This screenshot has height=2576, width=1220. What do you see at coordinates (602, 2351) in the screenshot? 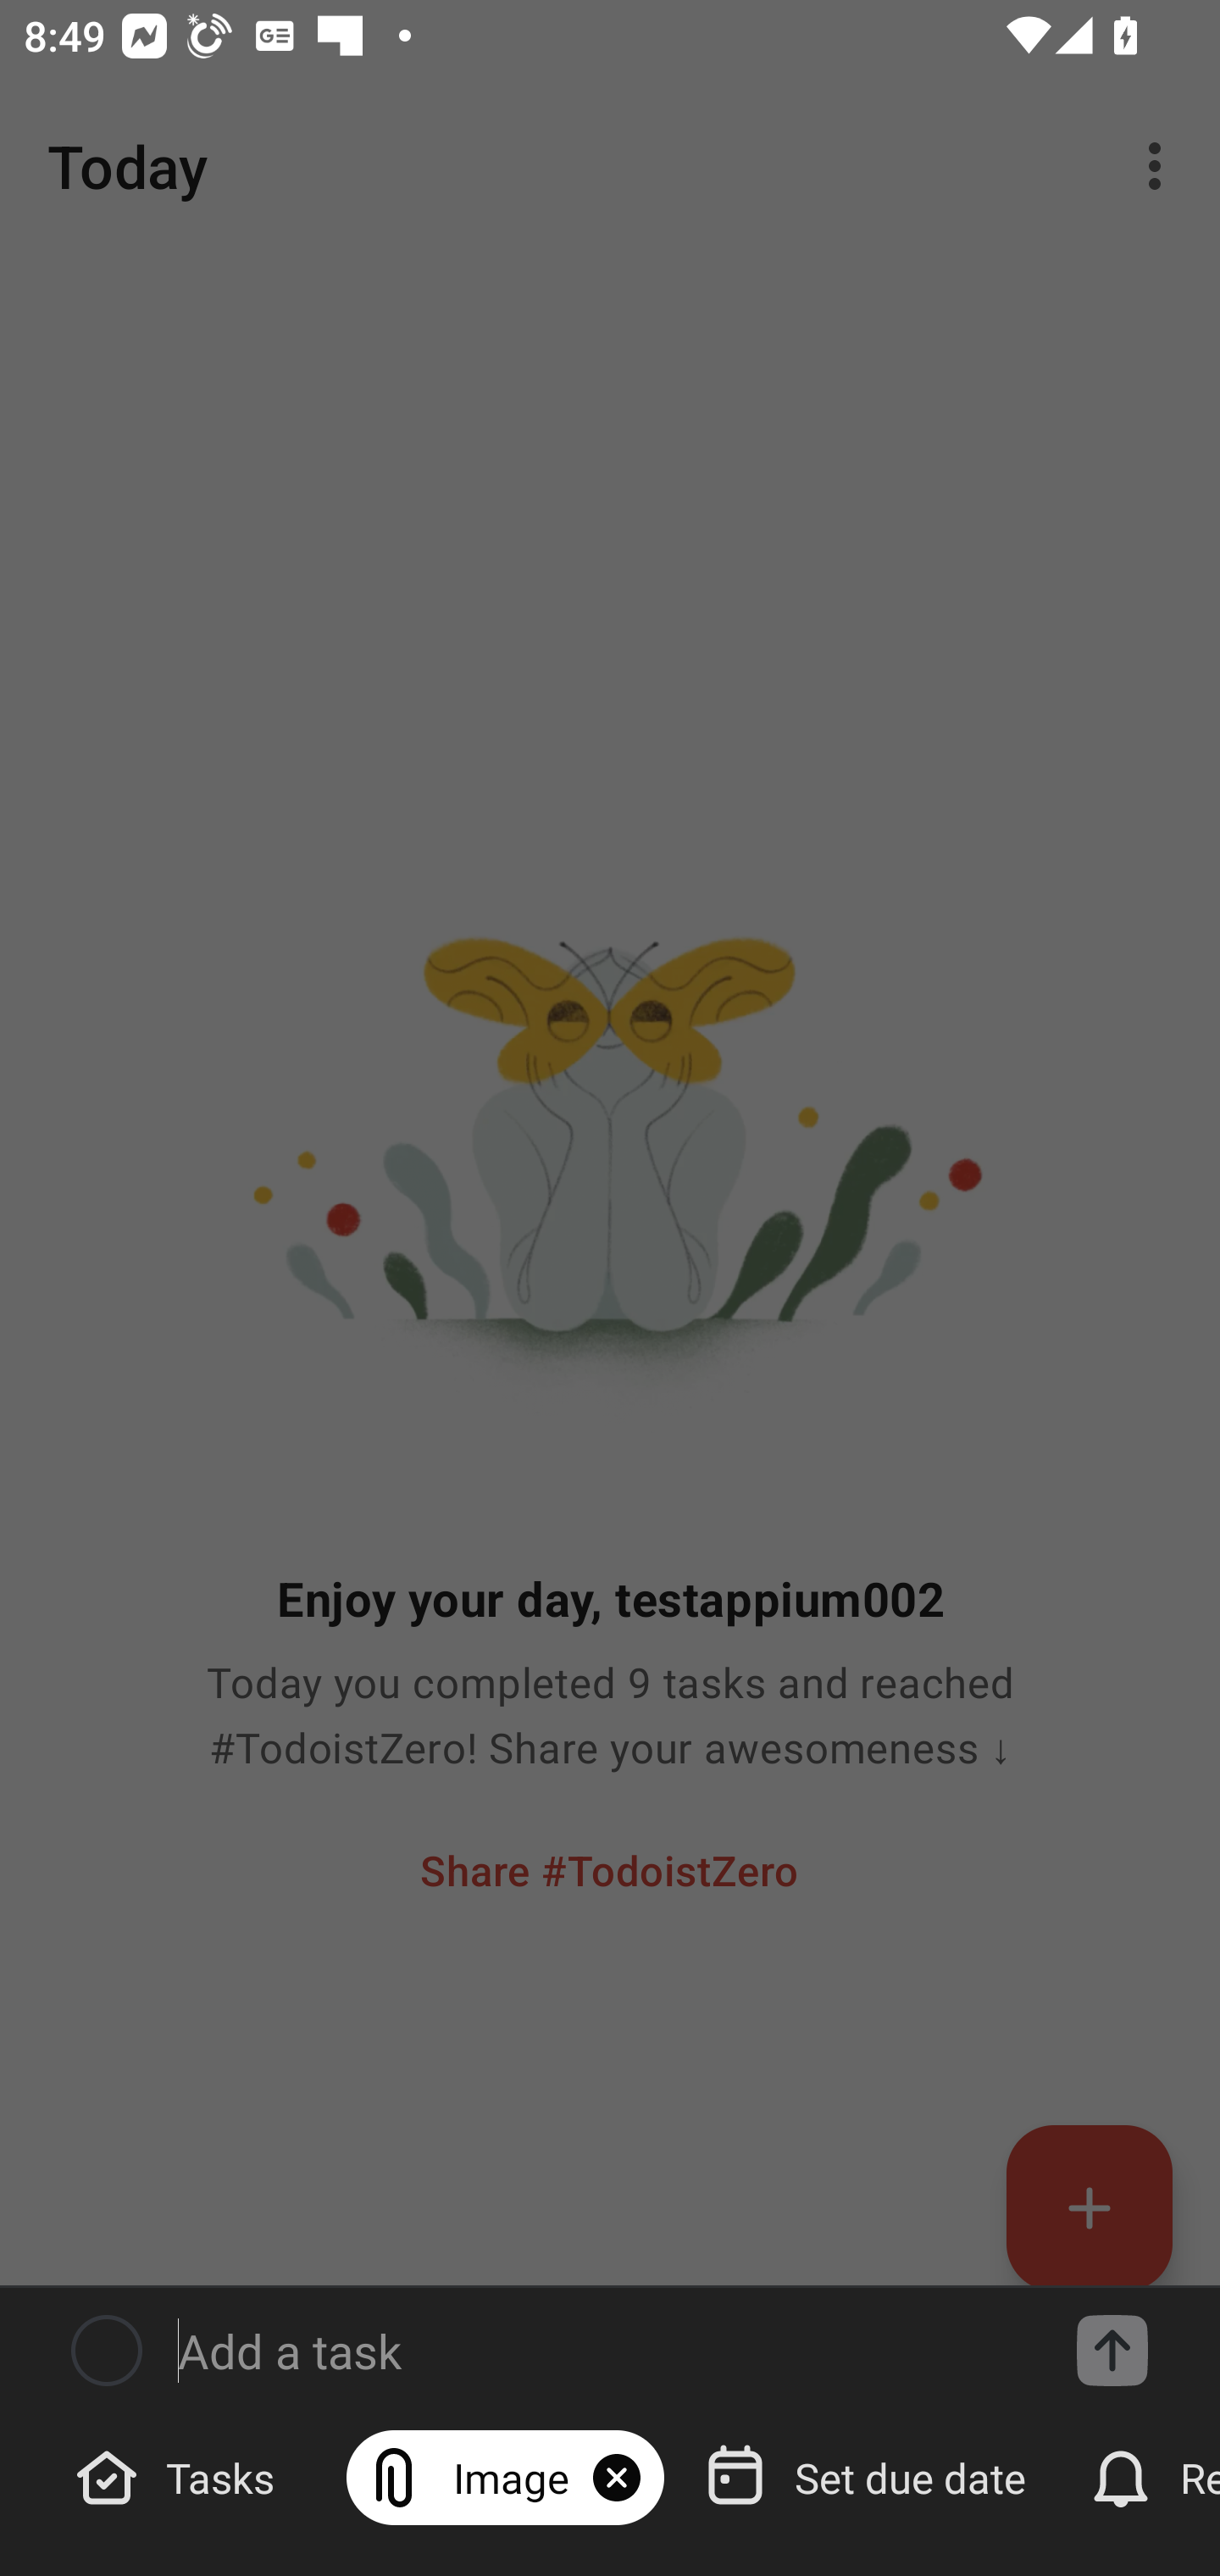
I see `Add a task` at bounding box center [602, 2351].